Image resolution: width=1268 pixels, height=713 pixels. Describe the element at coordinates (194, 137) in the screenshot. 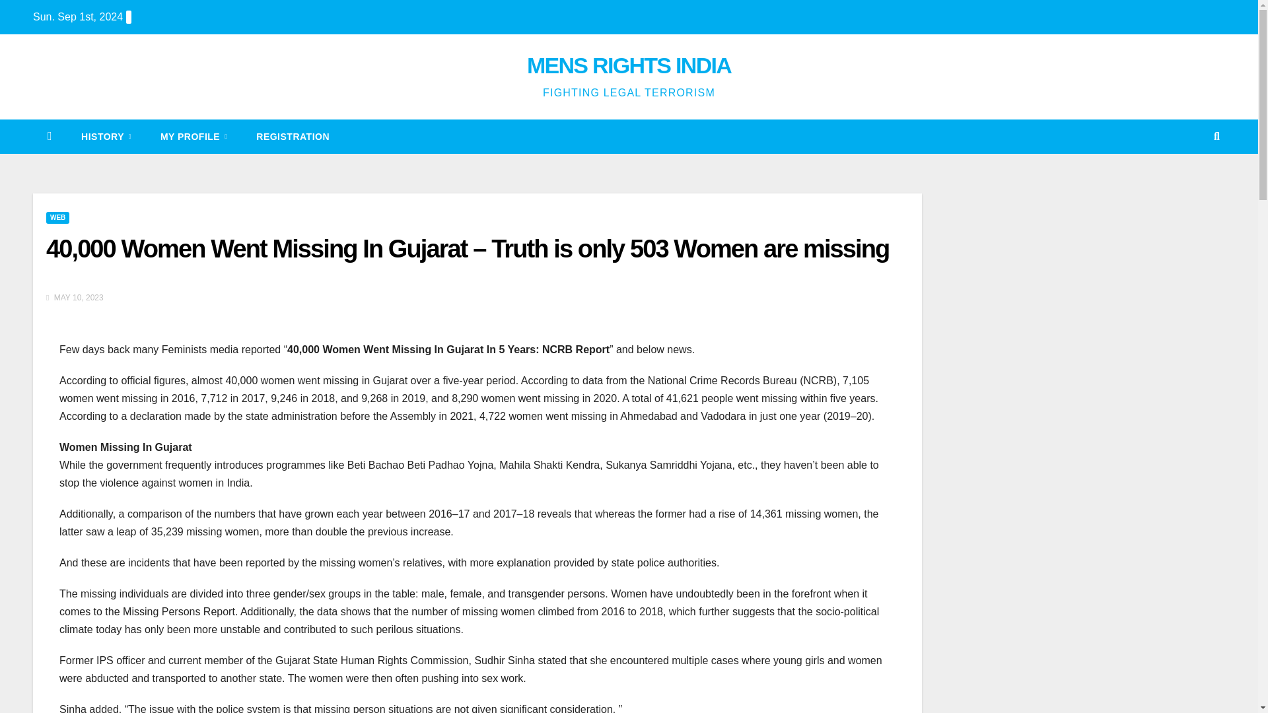

I see `MY PROFILE` at that location.